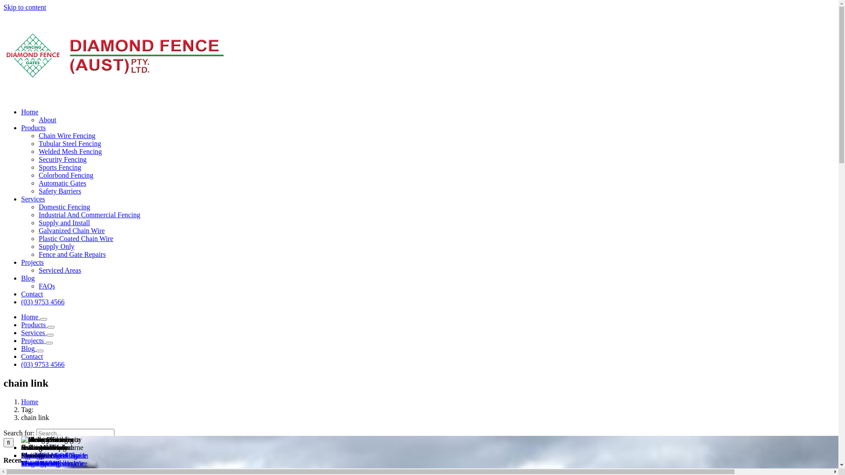 The width and height of the screenshot is (845, 475). What do you see at coordinates (28, 278) in the screenshot?
I see `Blog` at bounding box center [28, 278].